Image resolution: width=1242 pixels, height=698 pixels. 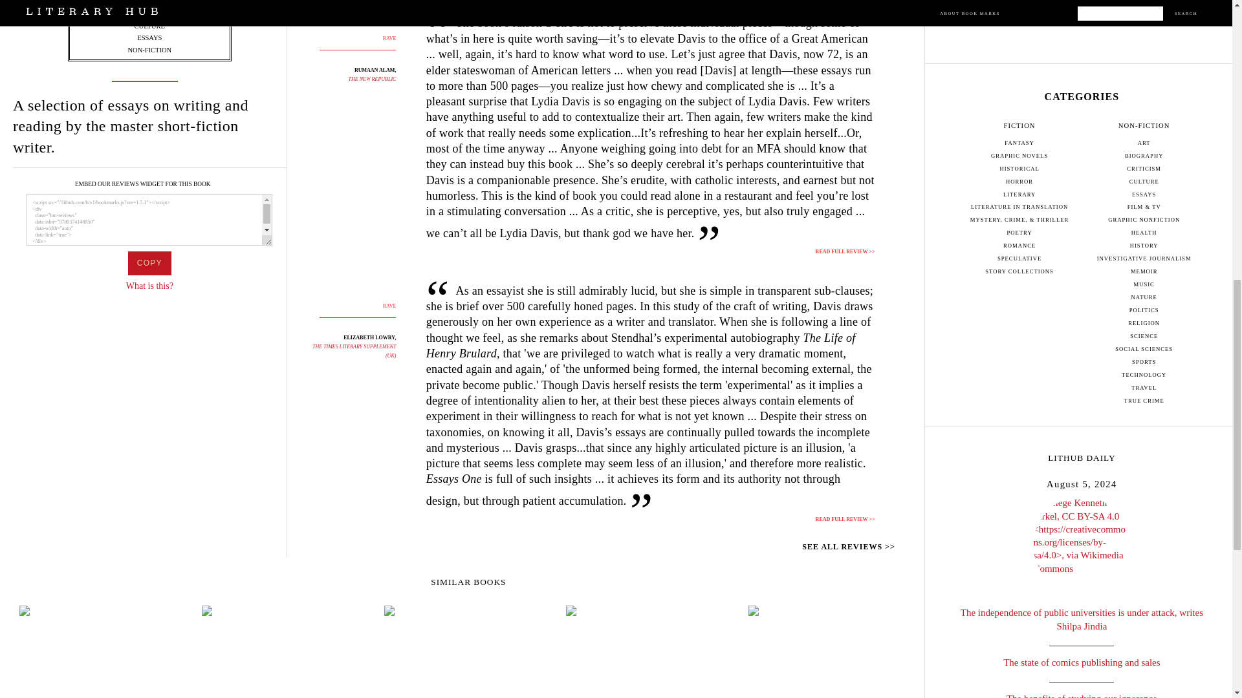 I want to click on ESSAYS, so click(x=149, y=37).